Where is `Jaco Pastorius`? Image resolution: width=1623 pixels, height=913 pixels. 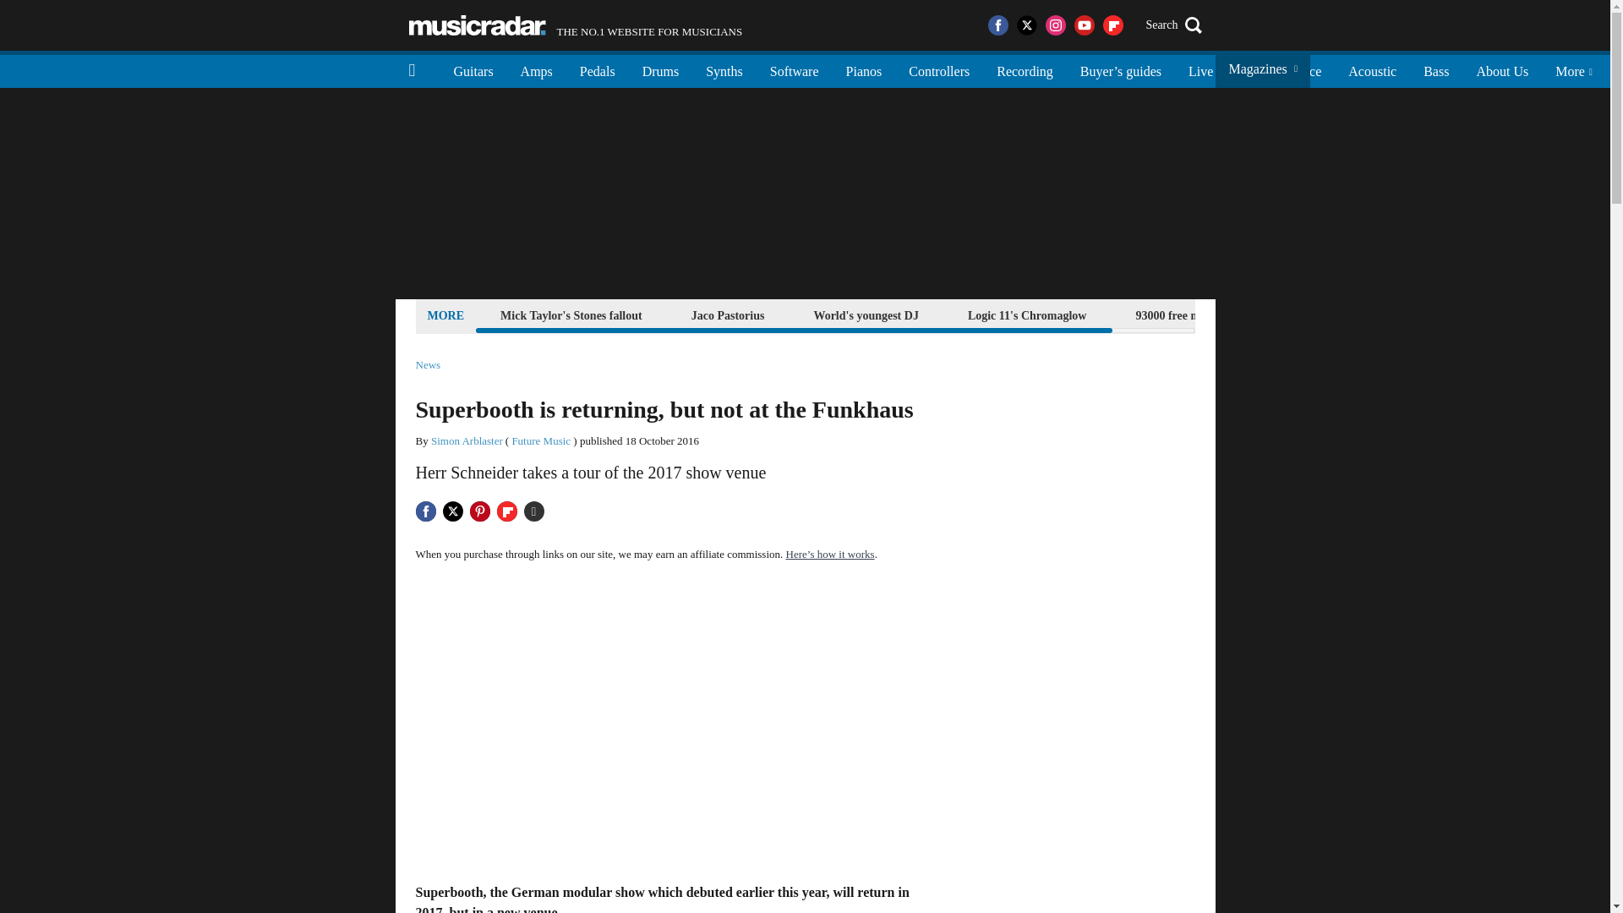 Jaco Pastorius is located at coordinates (728, 314).